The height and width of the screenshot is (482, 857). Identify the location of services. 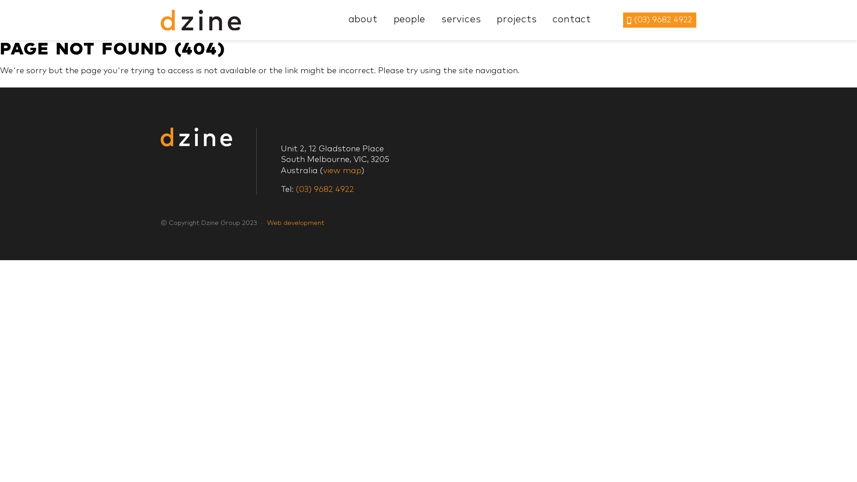
(461, 20).